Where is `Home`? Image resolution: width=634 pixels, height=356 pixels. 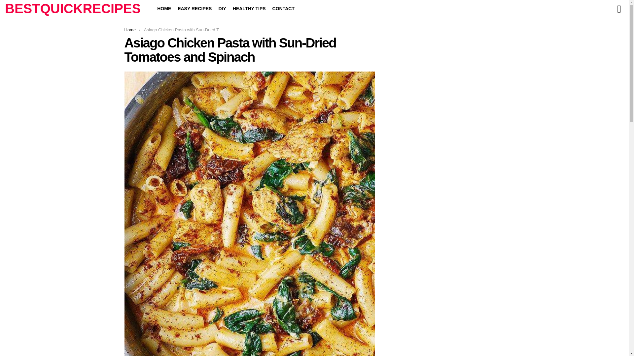
Home is located at coordinates (130, 30).